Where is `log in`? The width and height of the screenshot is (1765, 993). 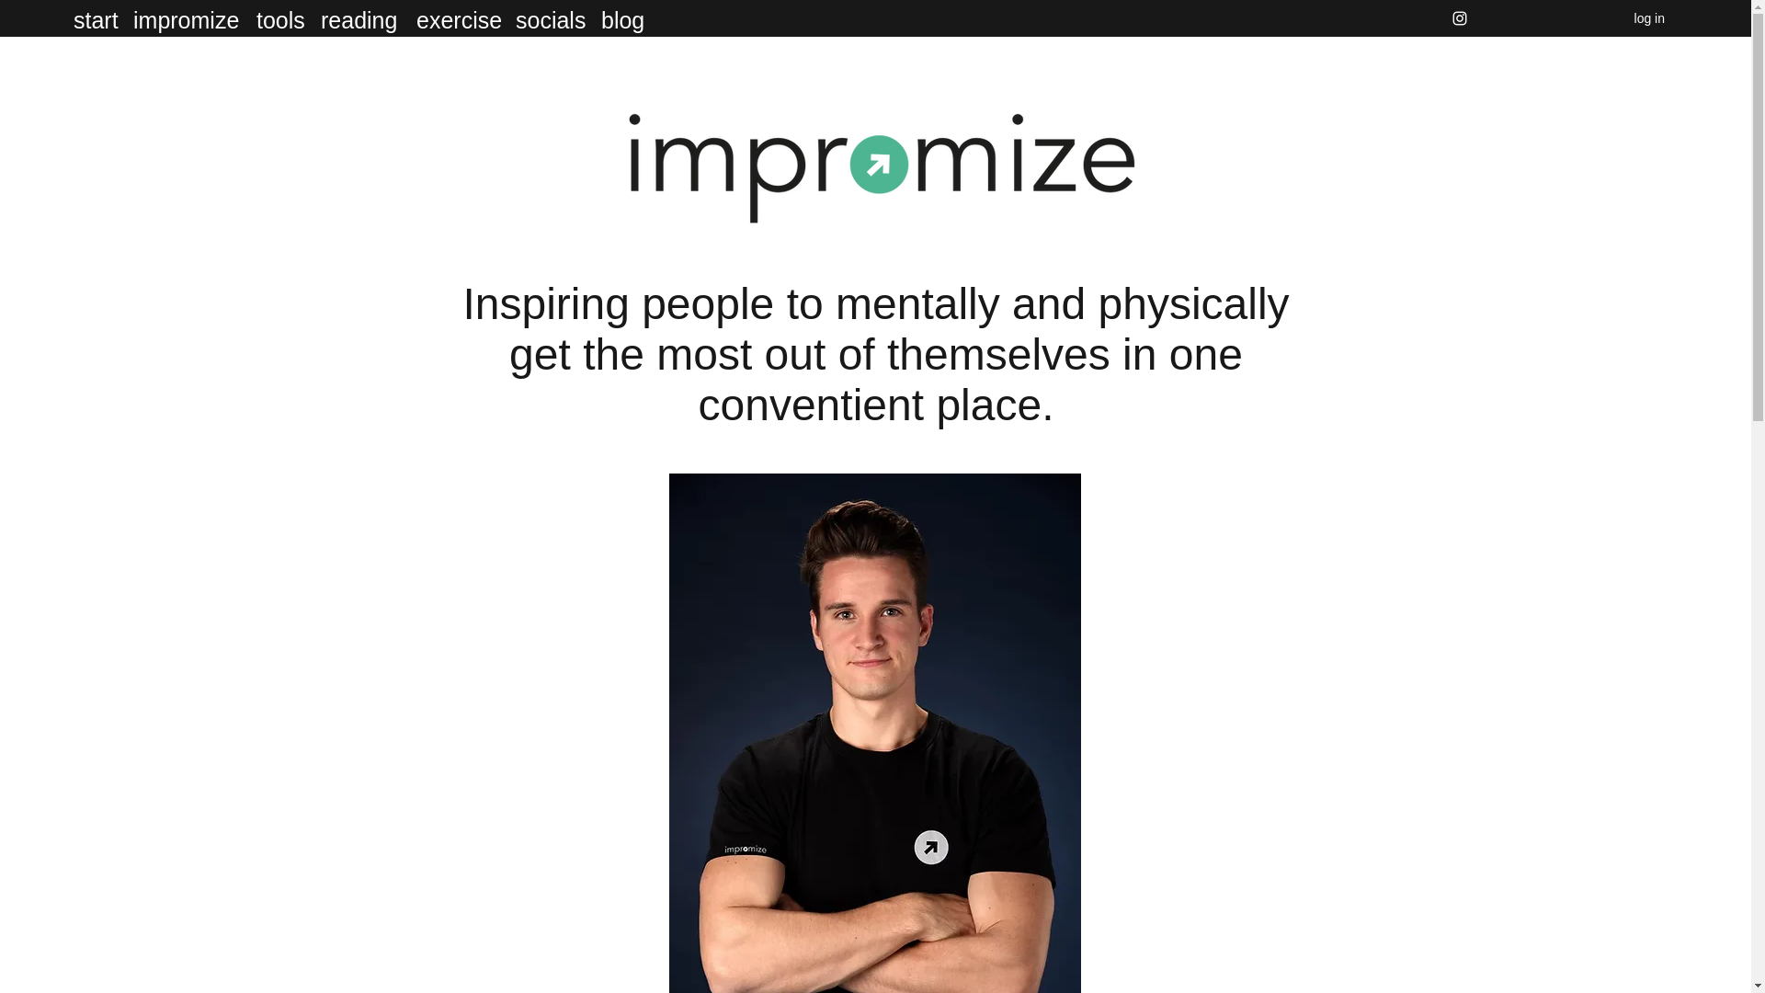 log in is located at coordinates (1649, 18).